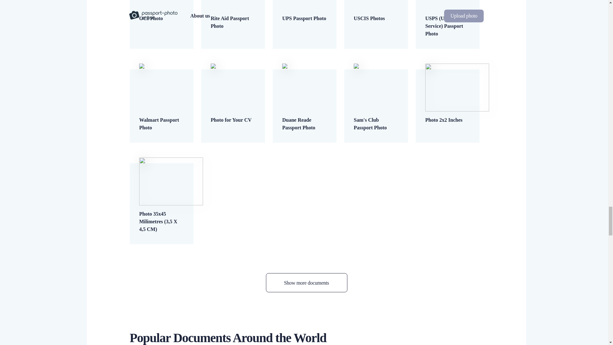 The image size is (613, 345). I want to click on Rite Aid Passport Photo, so click(233, 15).